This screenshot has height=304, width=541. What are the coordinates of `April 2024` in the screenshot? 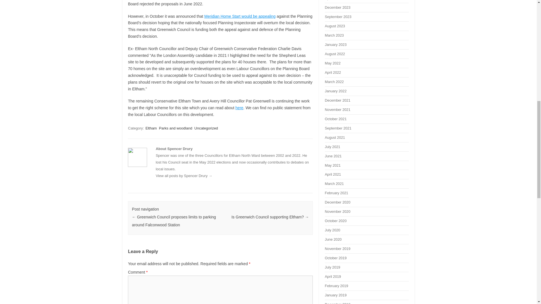 It's located at (333, 0).